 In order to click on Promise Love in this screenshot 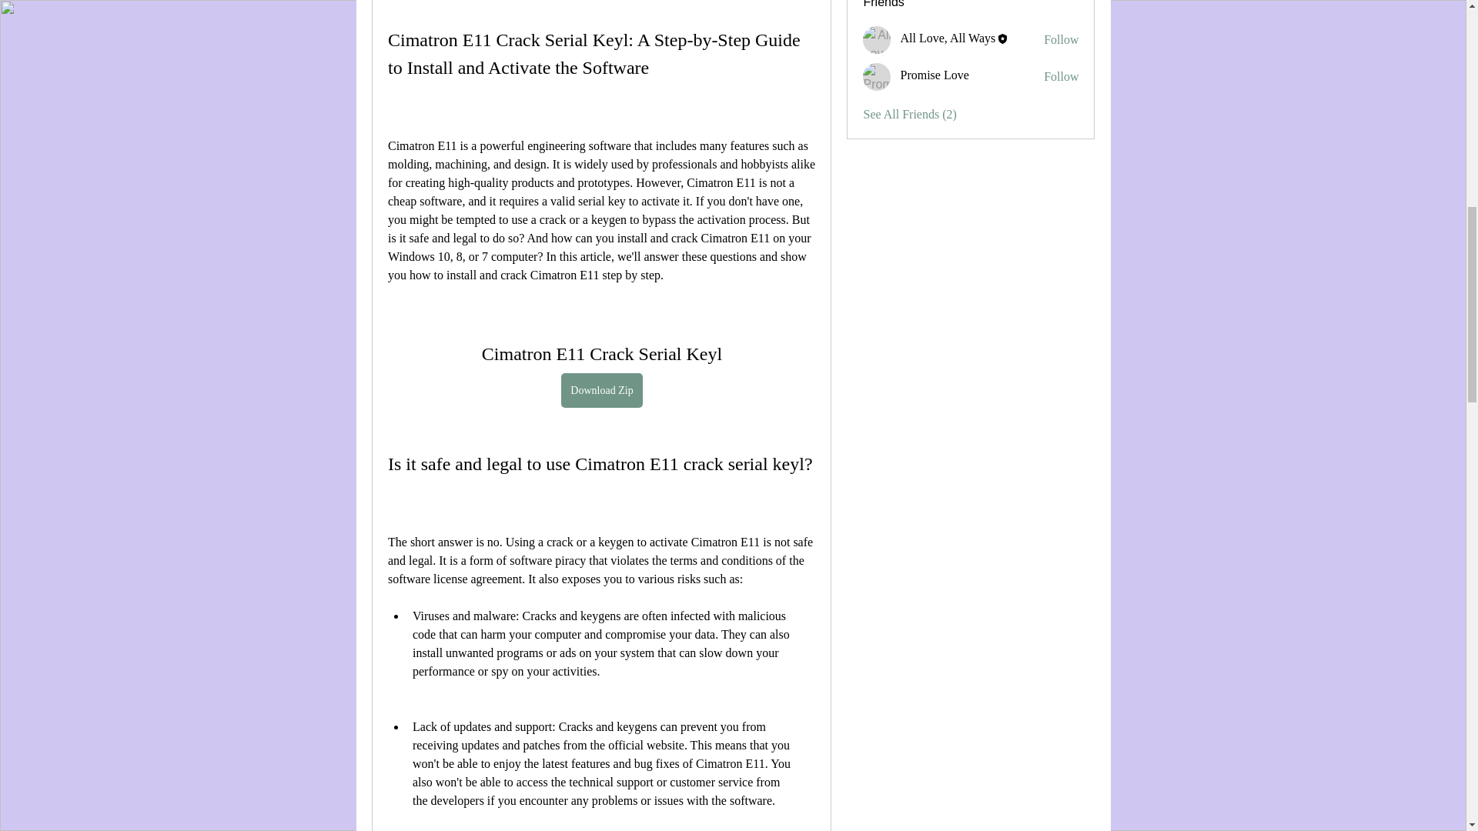, I will do `click(934, 74)`.